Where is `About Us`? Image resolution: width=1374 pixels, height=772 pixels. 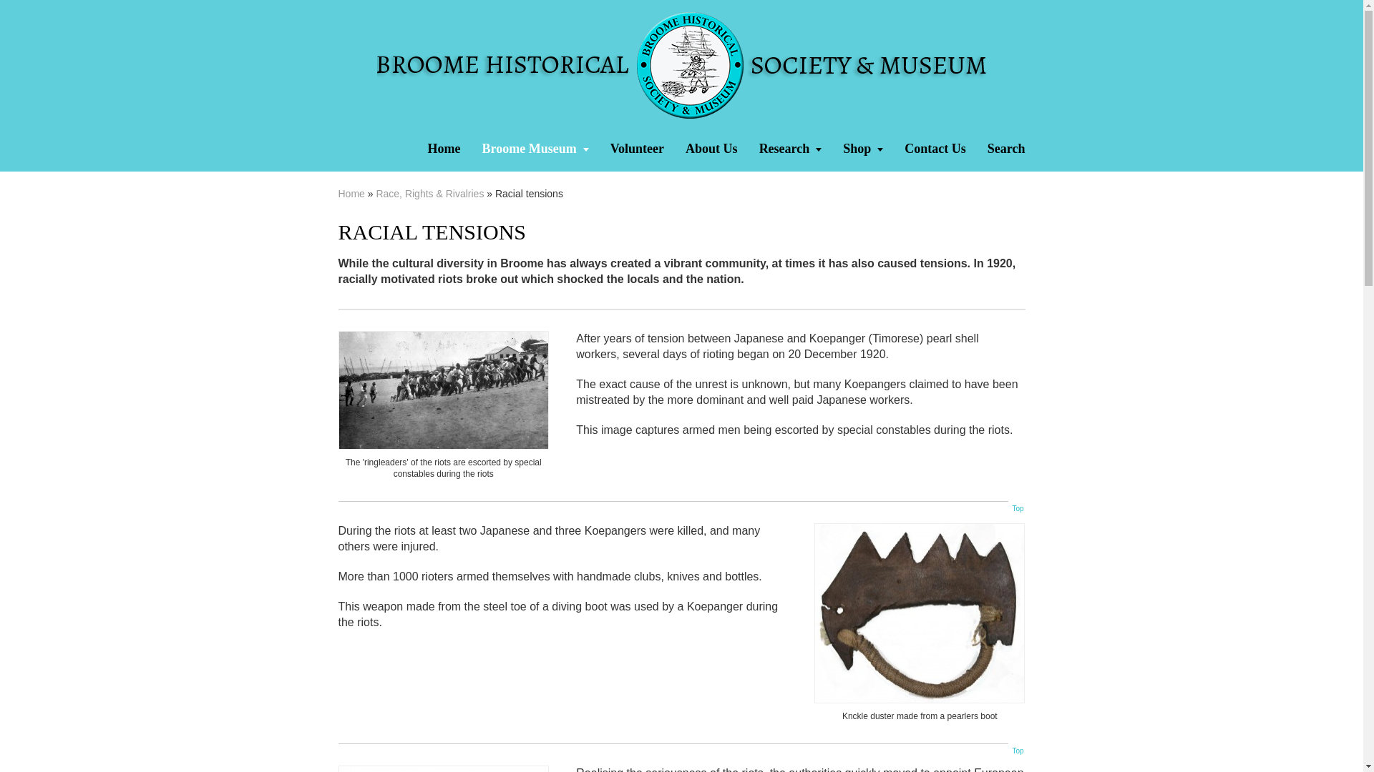 About Us is located at coordinates (711, 150).